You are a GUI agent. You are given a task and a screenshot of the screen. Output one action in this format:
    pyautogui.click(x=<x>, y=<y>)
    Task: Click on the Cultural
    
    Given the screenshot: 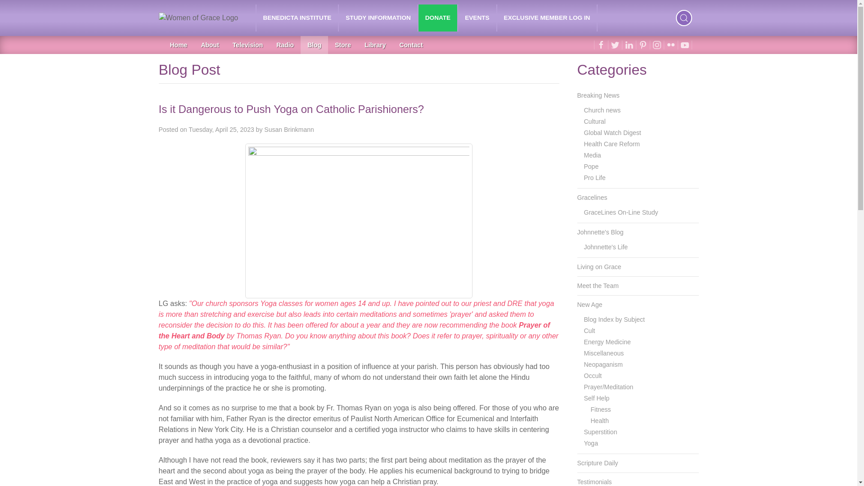 What is the action you would take?
    pyautogui.click(x=641, y=121)
    